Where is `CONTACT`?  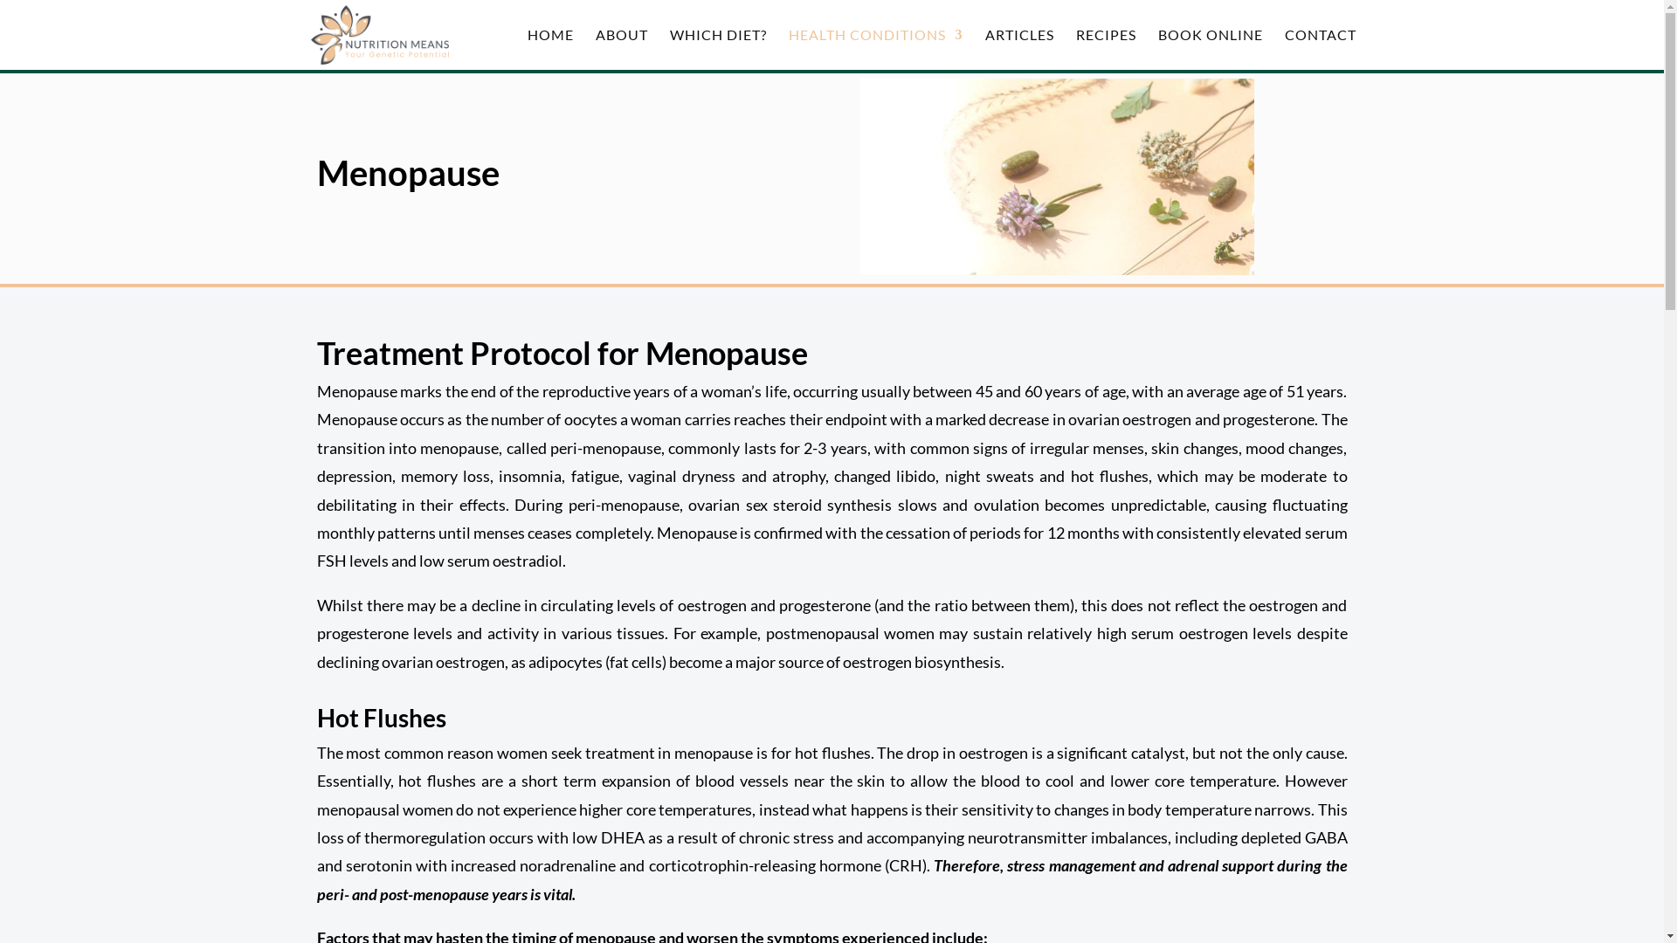 CONTACT is located at coordinates (1320, 49).